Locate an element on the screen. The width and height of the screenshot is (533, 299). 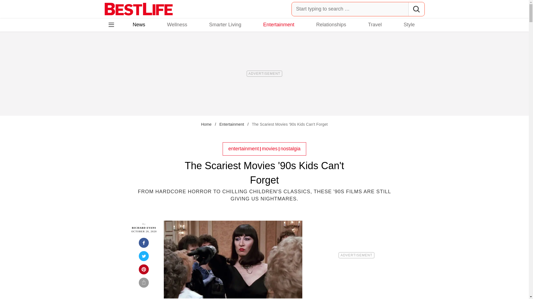
News is located at coordinates (139, 24).